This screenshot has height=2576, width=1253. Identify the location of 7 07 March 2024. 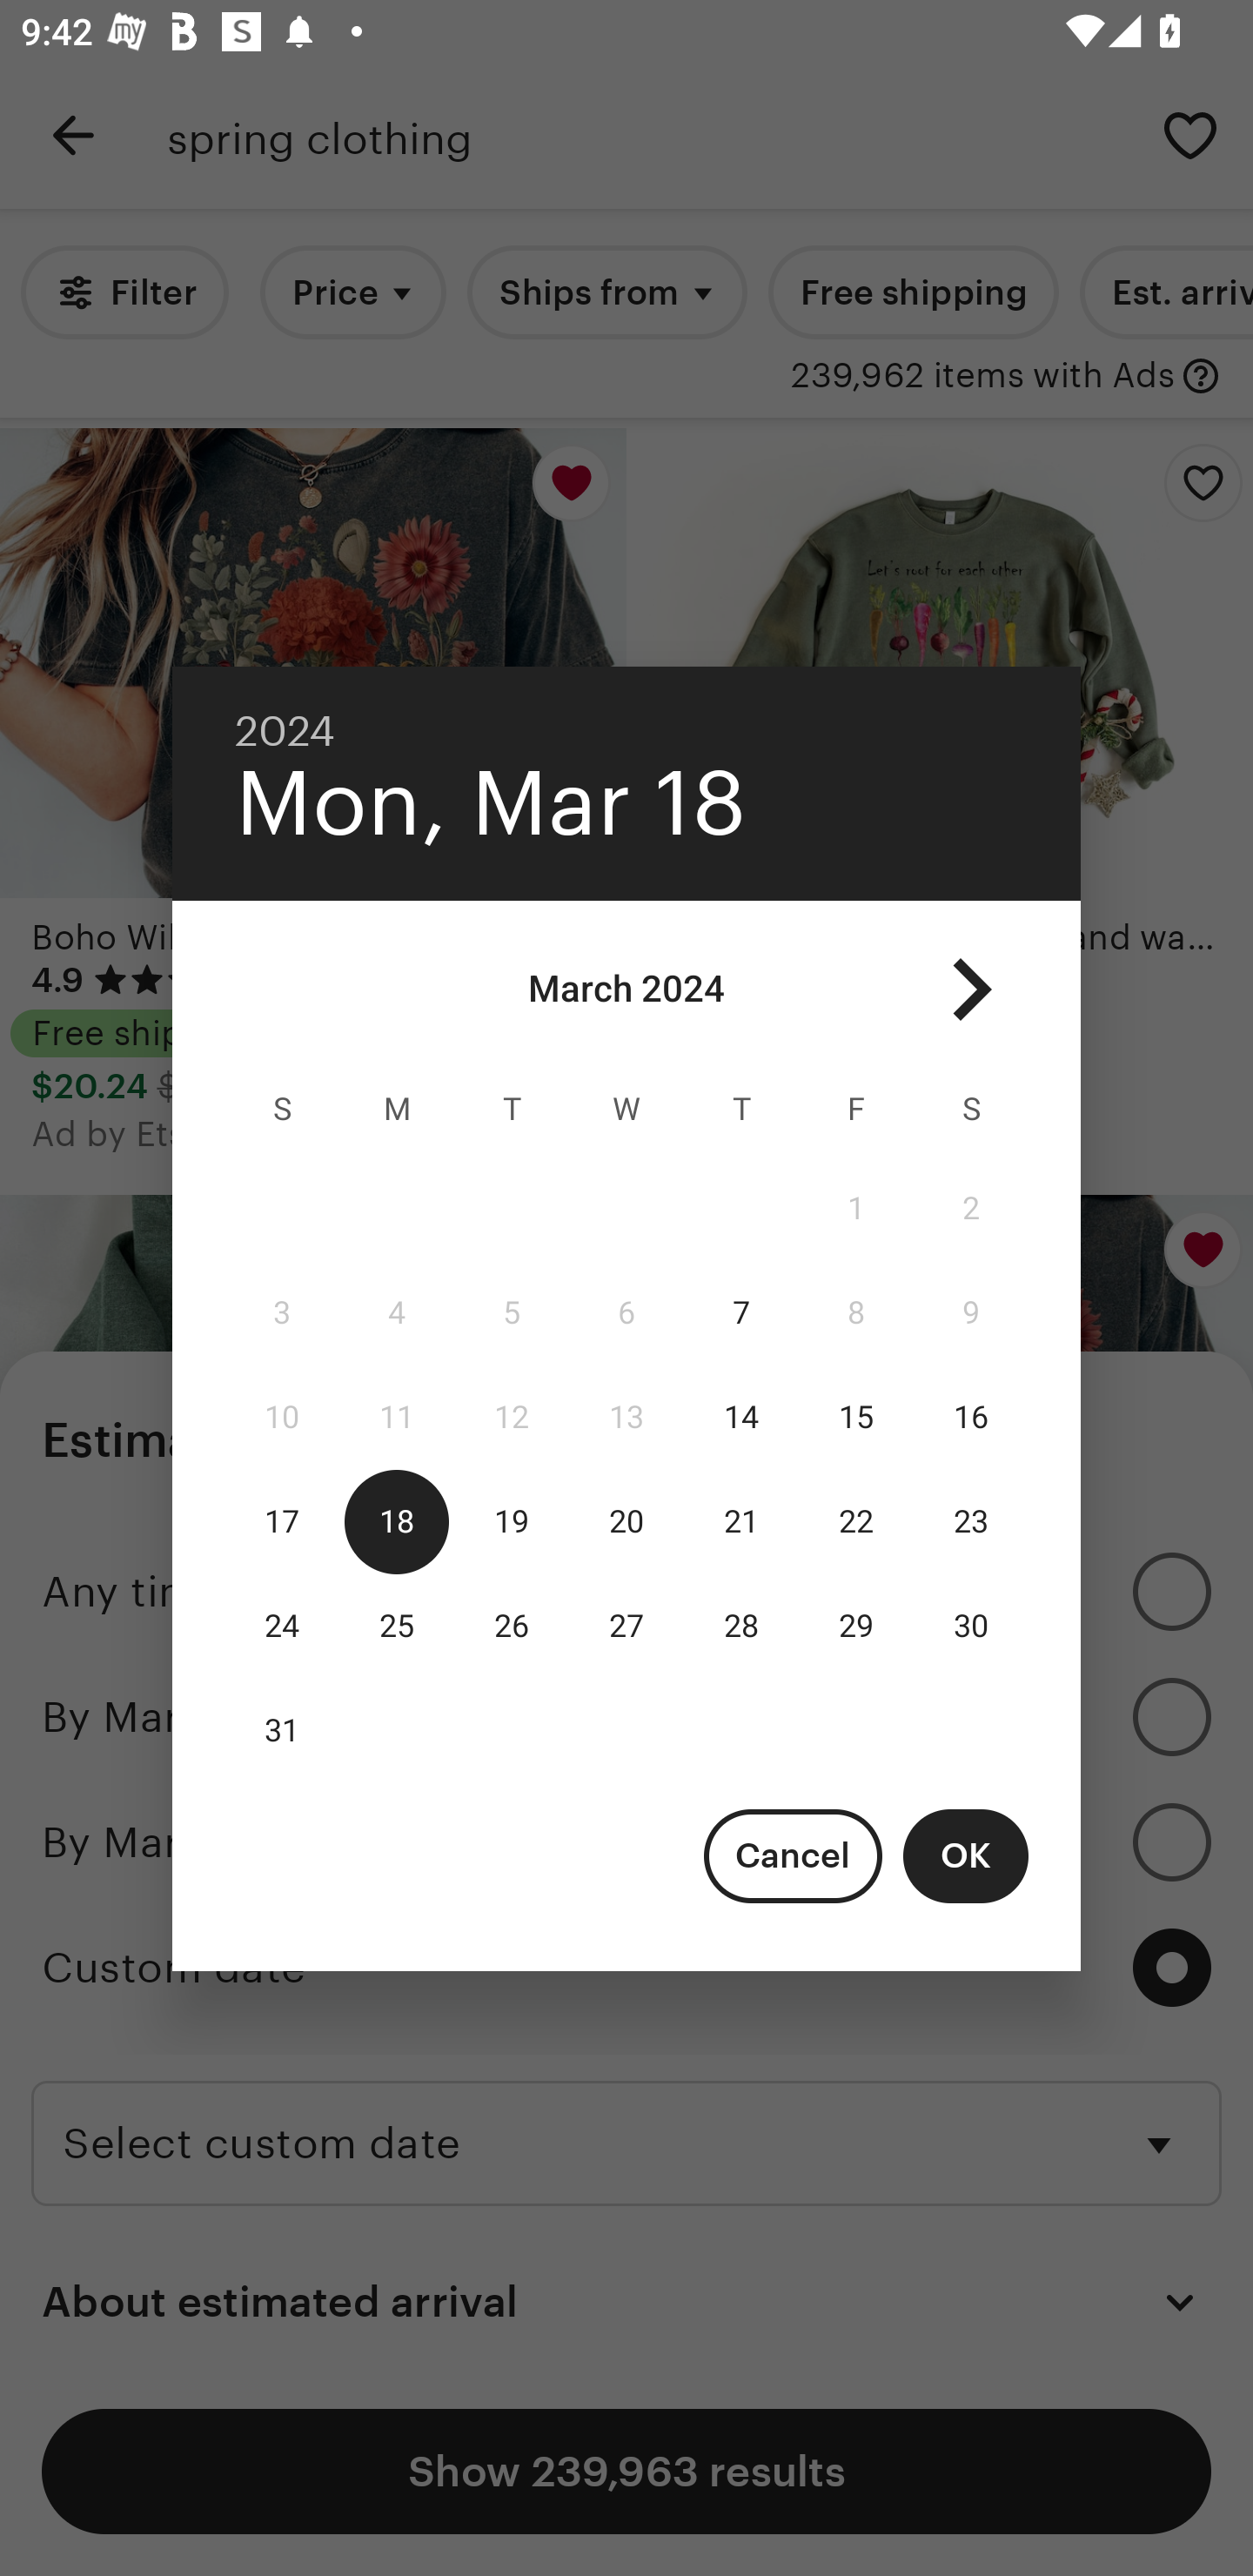
(741, 1313).